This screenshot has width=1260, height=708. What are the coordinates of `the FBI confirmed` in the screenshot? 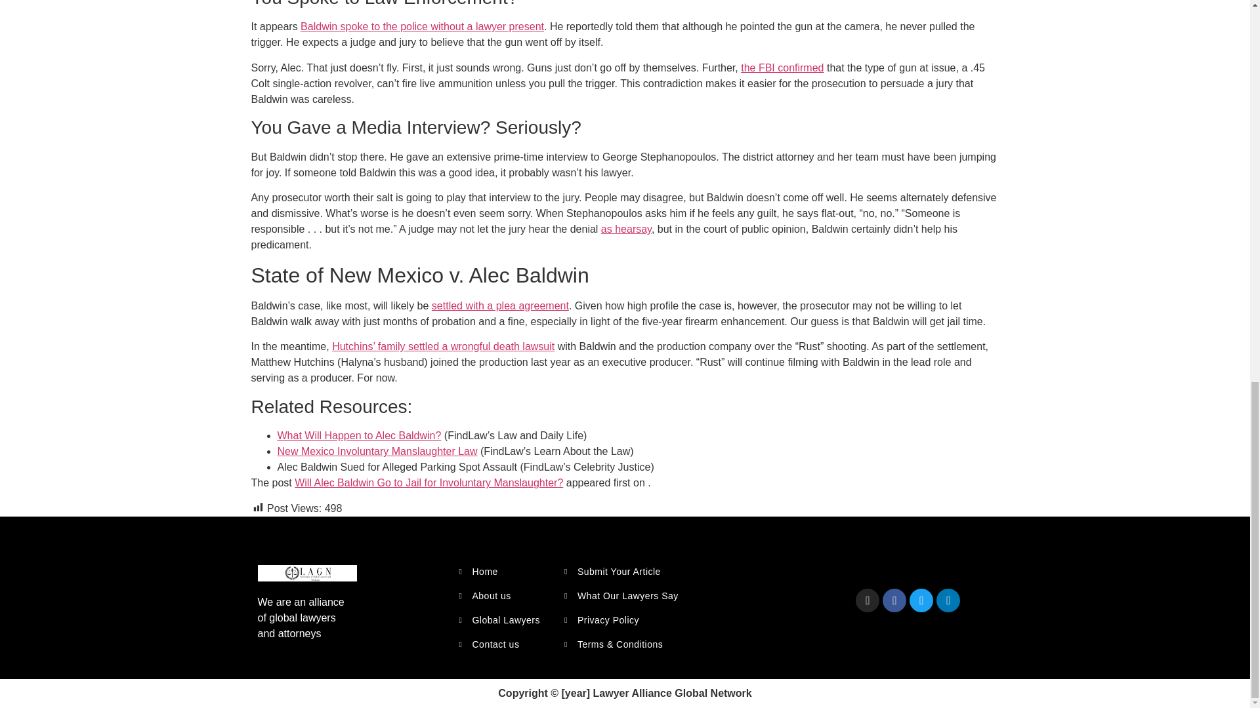 It's located at (782, 68).